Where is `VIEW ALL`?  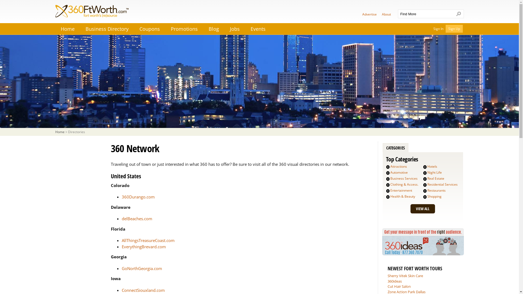 VIEW ALL is located at coordinates (422, 209).